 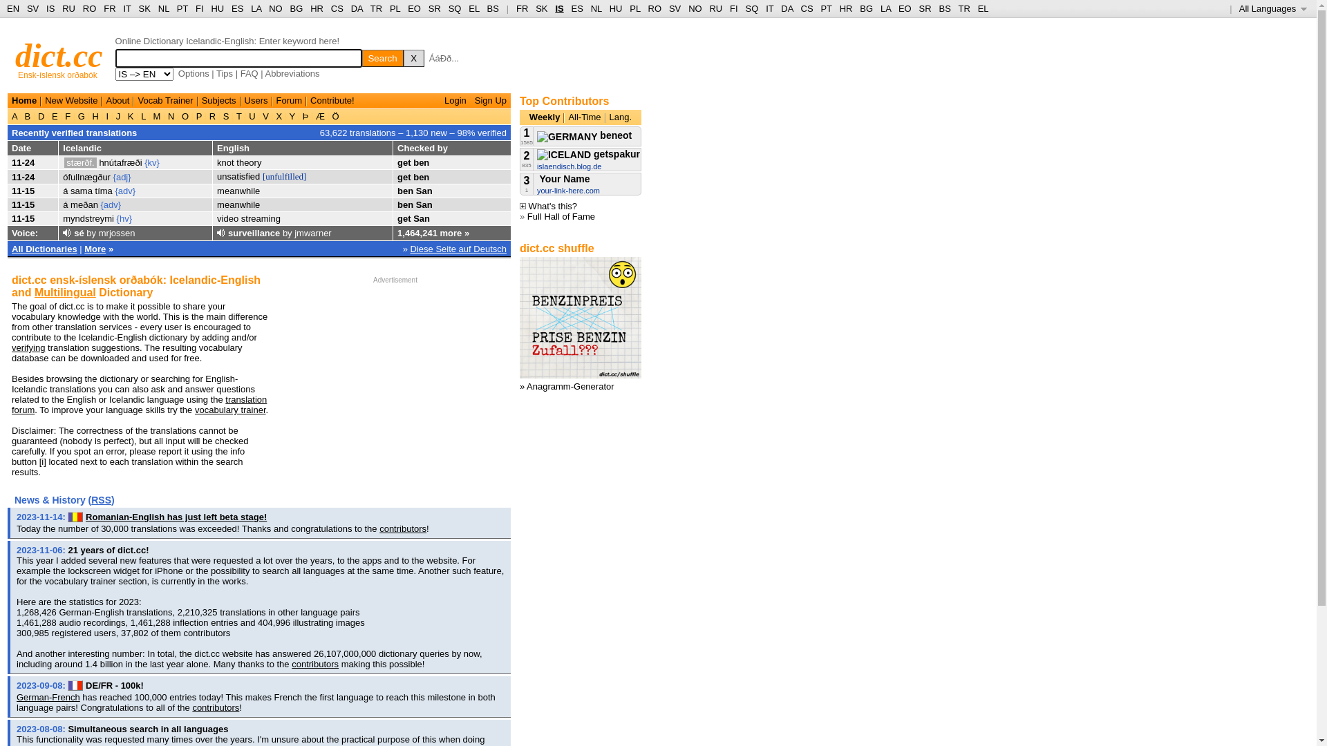 What do you see at coordinates (165, 101) in the screenshot?
I see `Vocab Trainer` at bounding box center [165, 101].